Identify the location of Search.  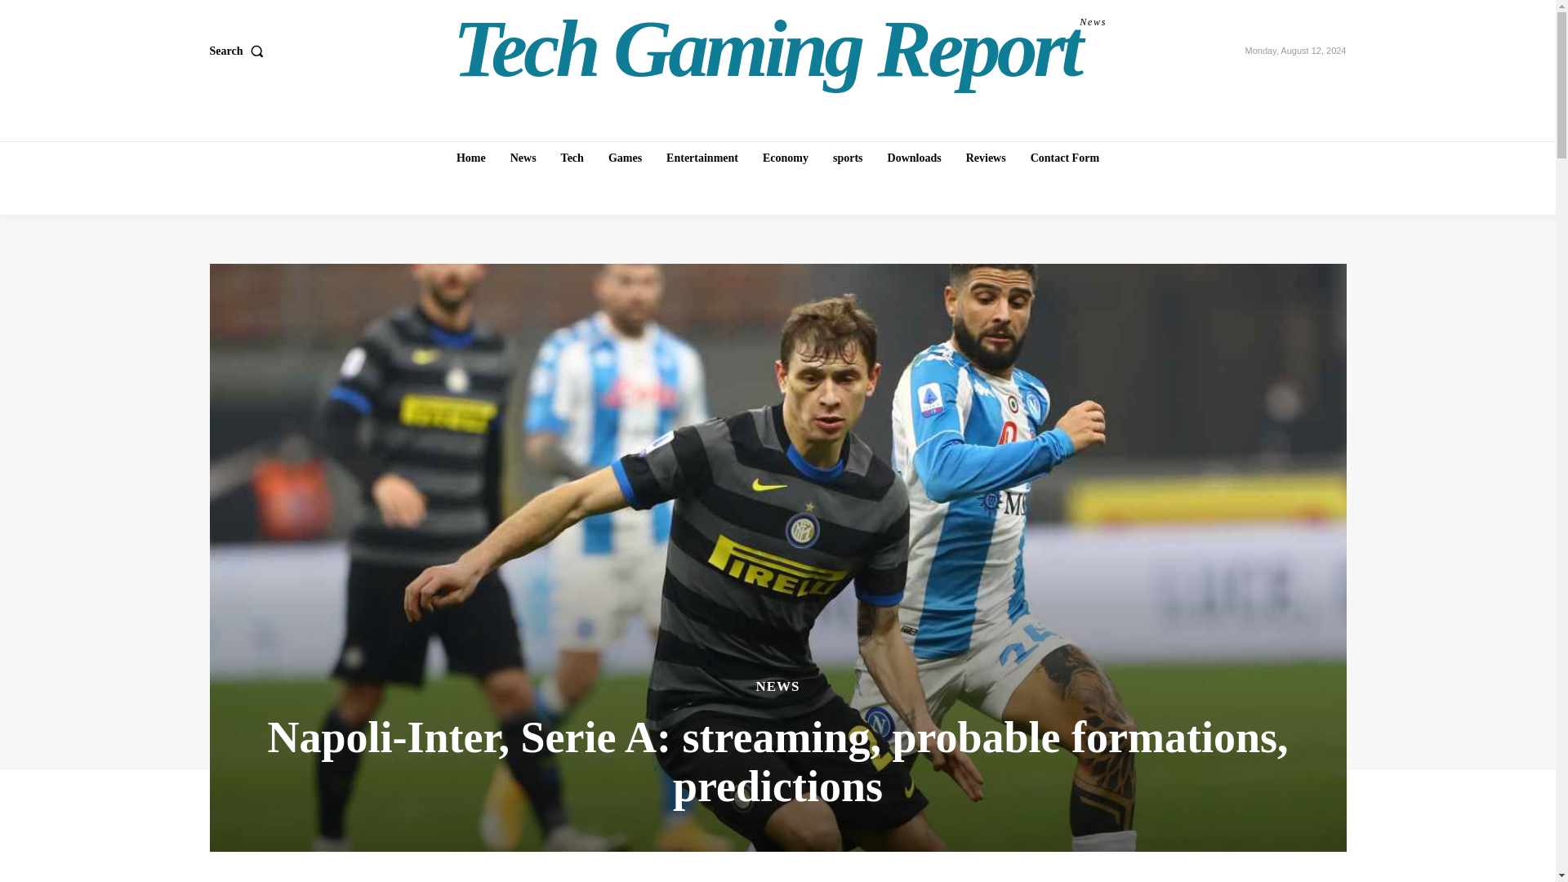
(238, 51).